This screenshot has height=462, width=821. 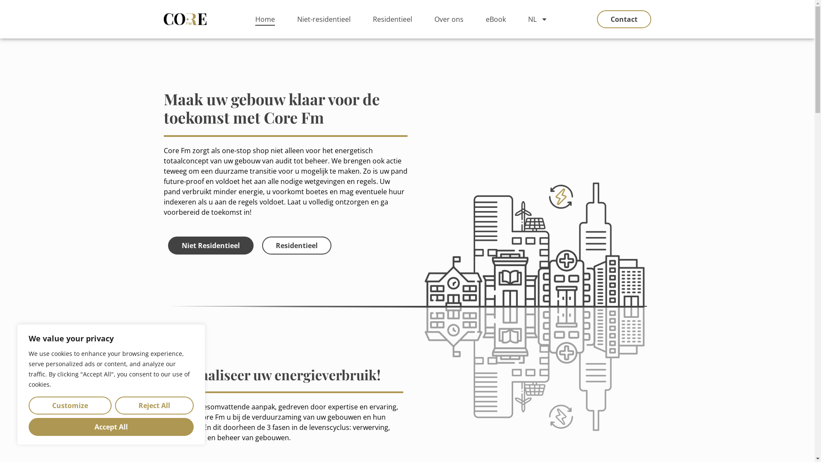 I want to click on Residentieel, so click(x=296, y=246).